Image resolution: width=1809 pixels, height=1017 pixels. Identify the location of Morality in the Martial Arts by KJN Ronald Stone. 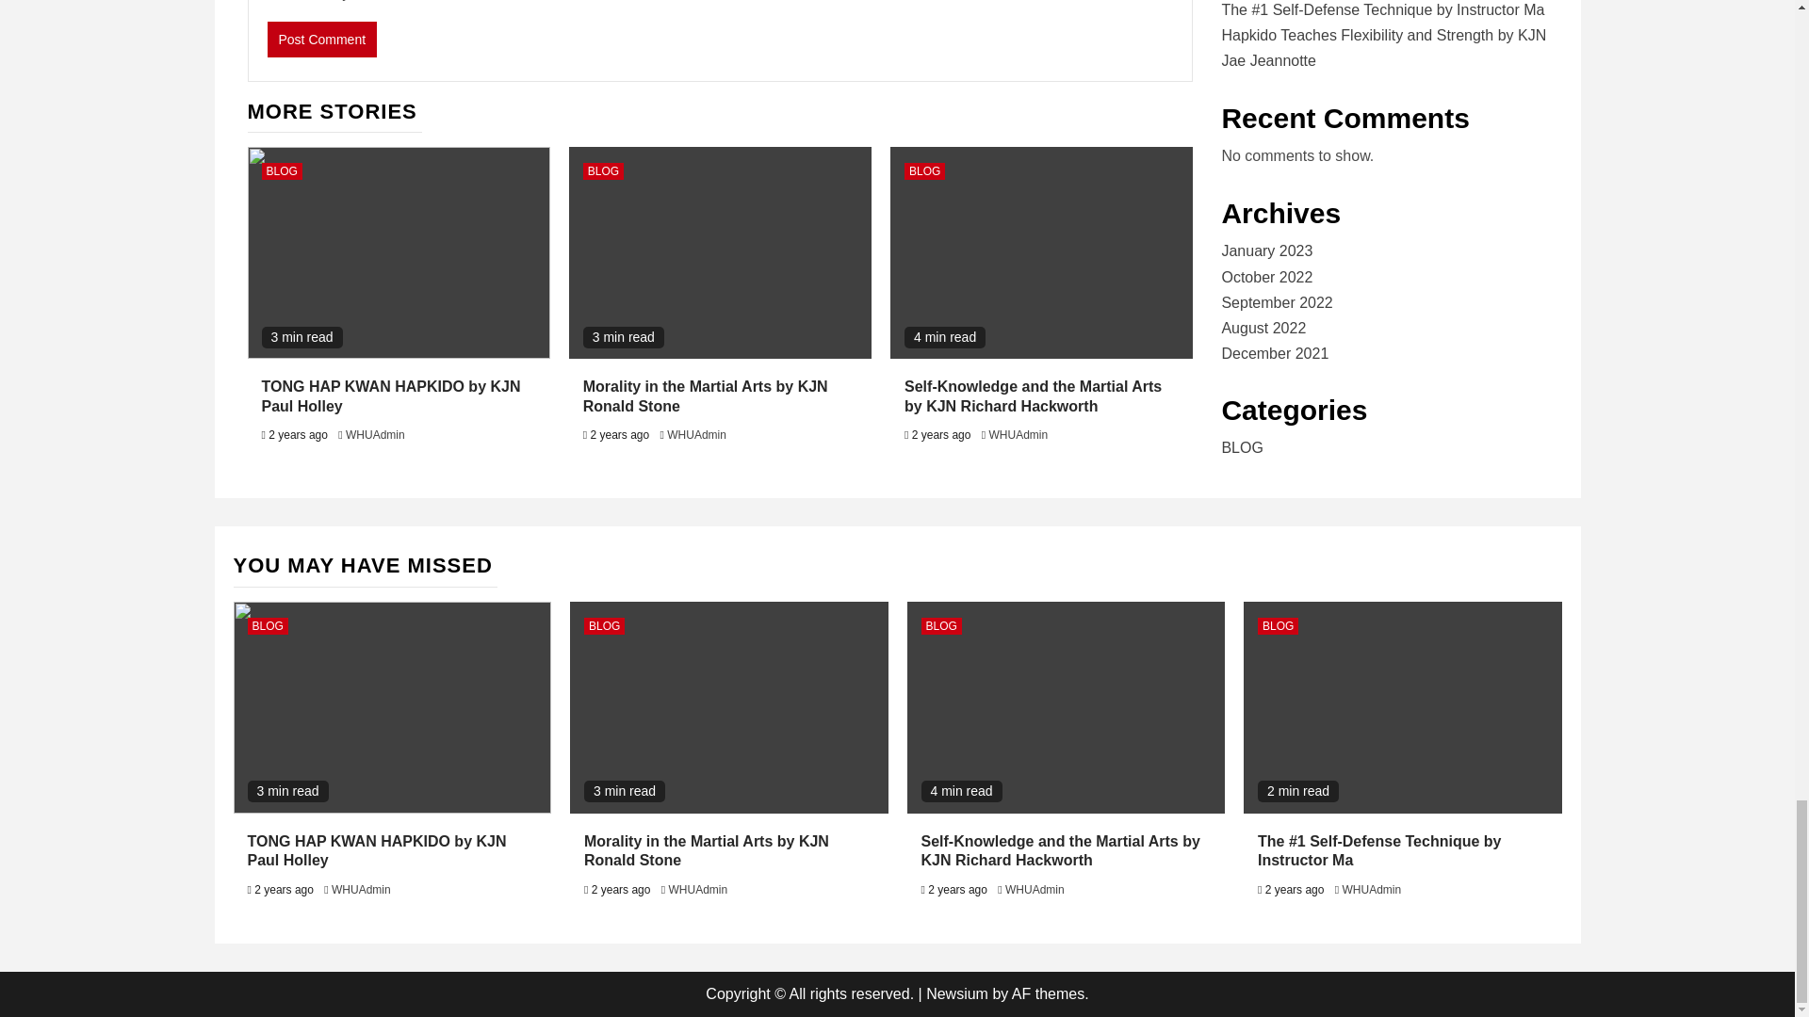
(705, 395).